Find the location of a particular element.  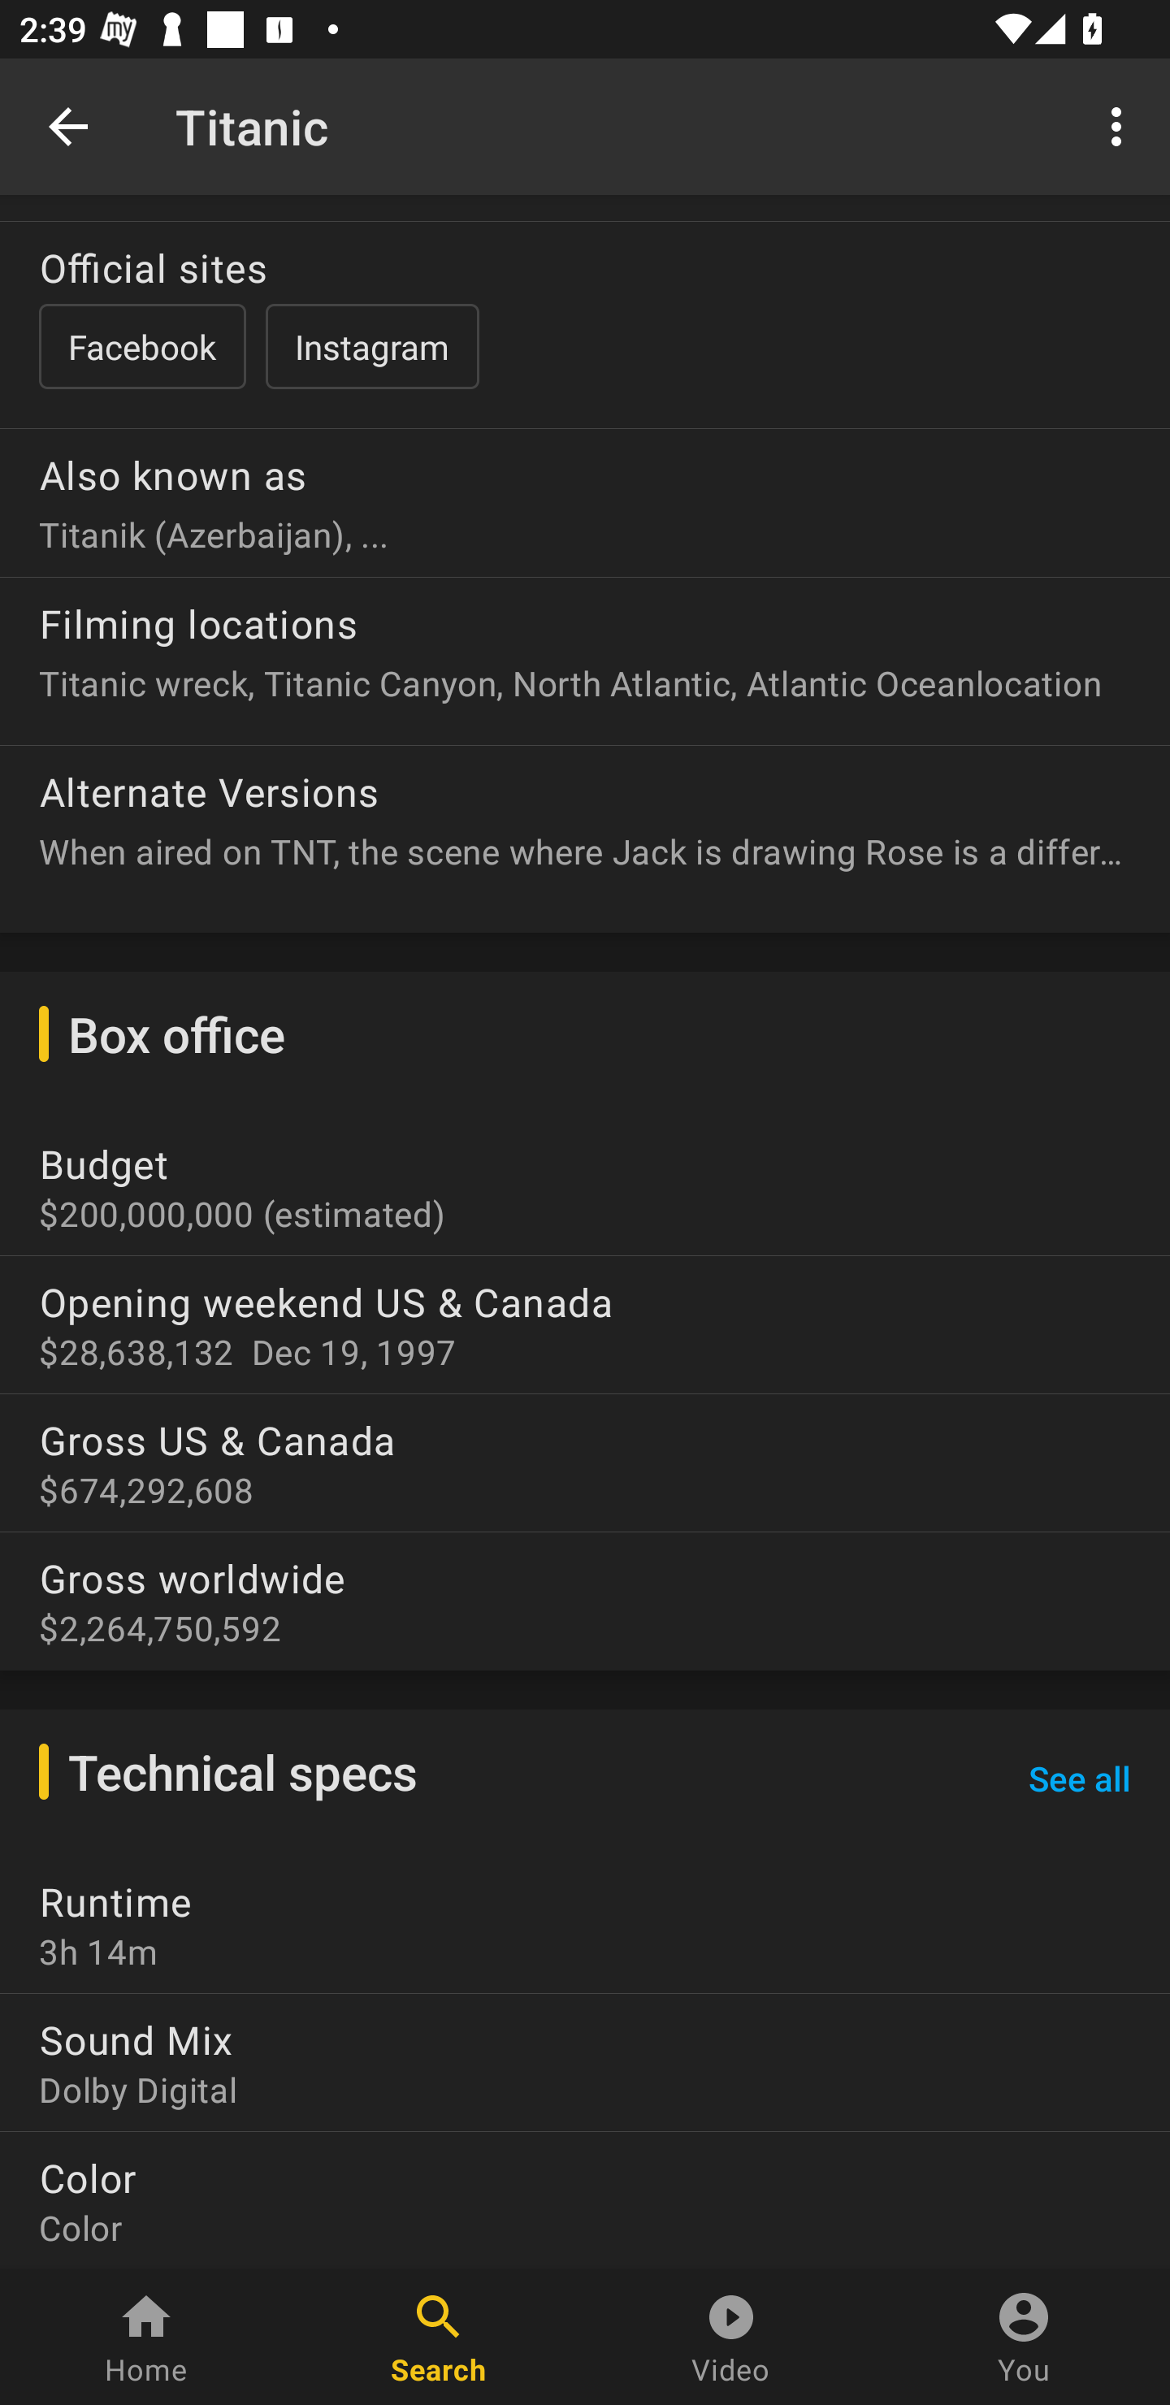

Home is located at coordinates (146, 2337).